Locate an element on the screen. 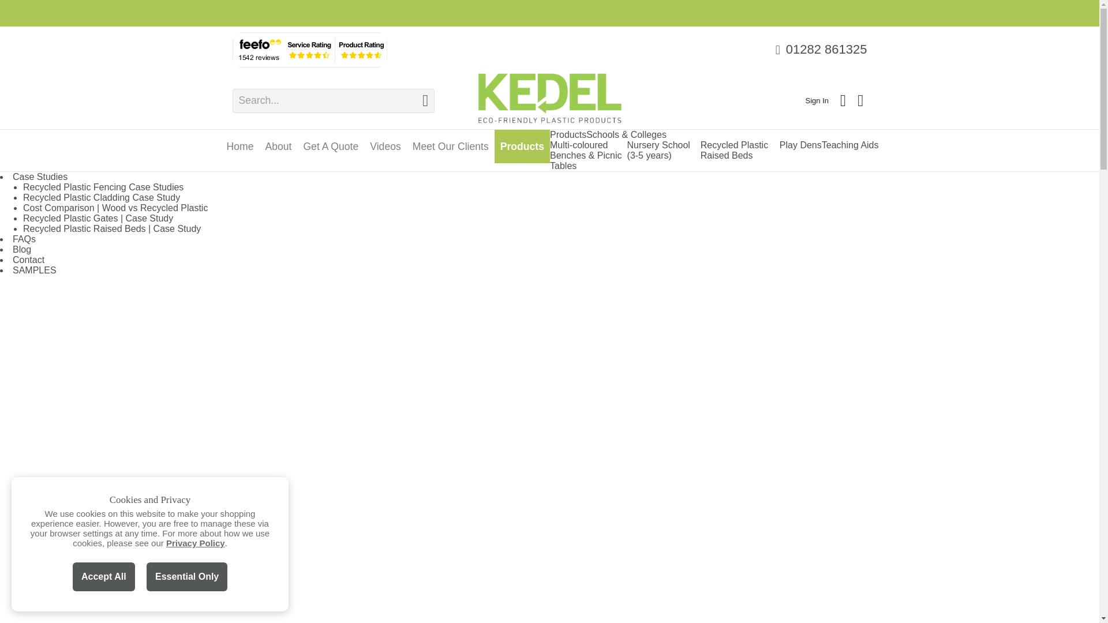 The height and width of the screenshot is (623, 1108). About is located at coordinates (278, 146).